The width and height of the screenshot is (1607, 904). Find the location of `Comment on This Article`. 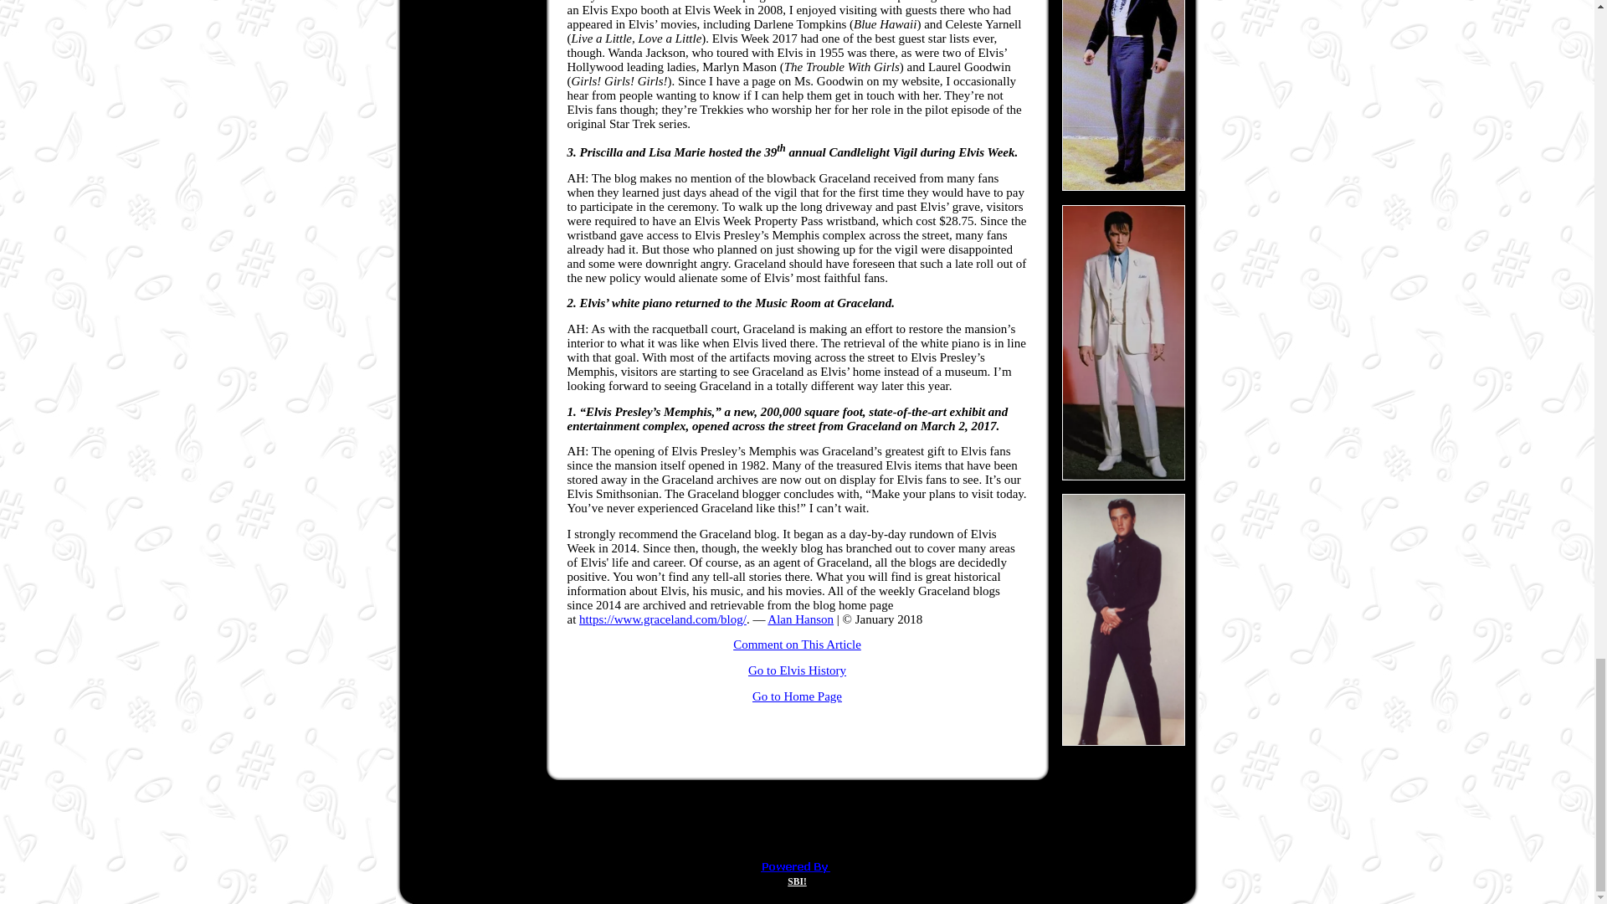

Comment on This Article is located at coordinates (797, 645).